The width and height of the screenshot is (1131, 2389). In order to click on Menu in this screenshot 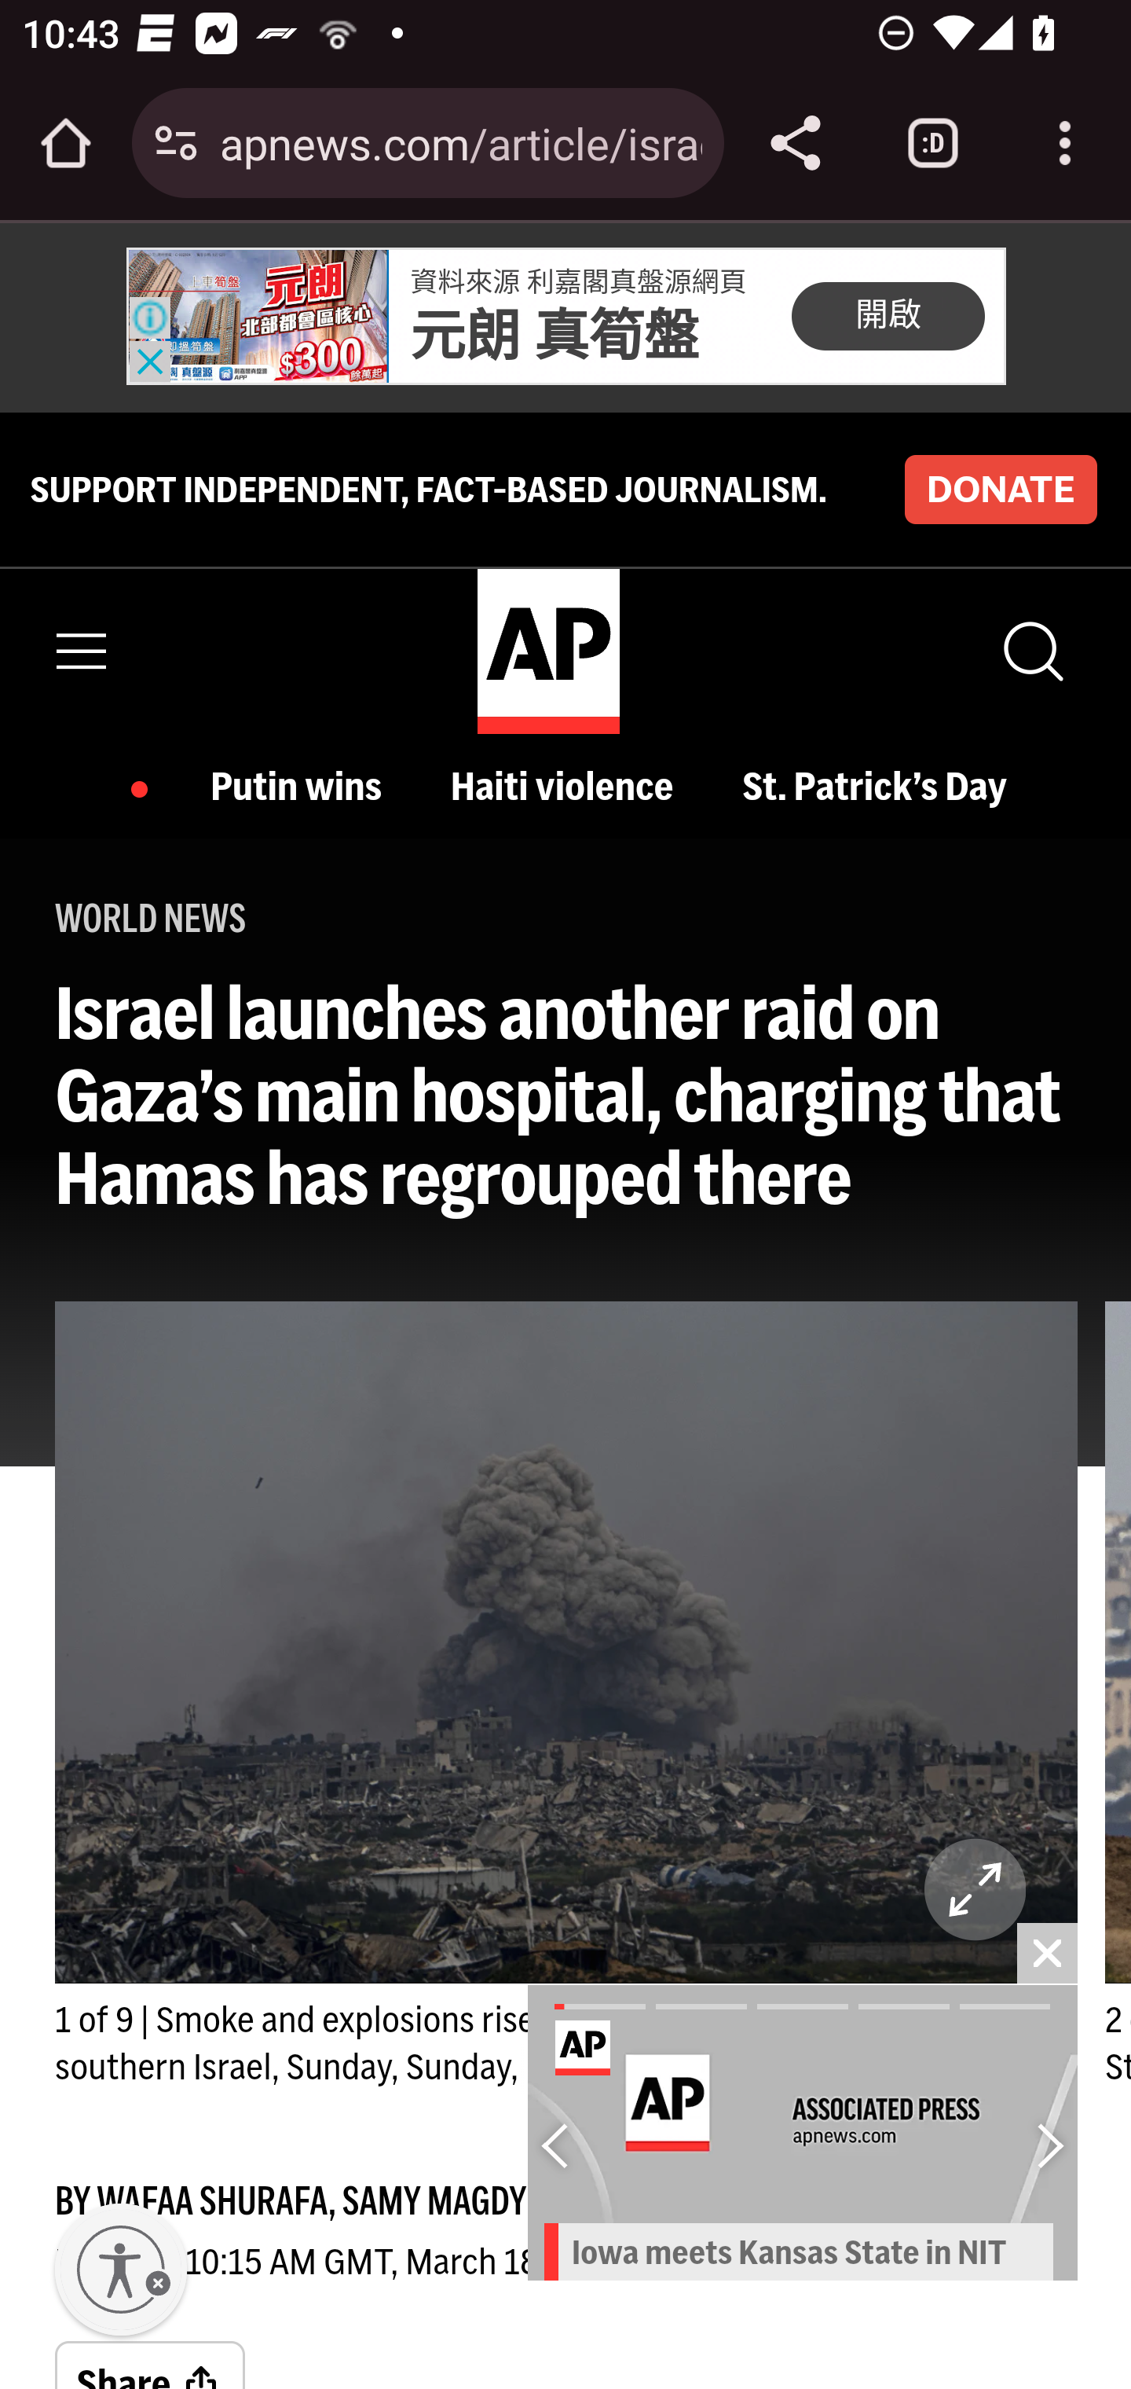, I will do `click(82, 651)`.